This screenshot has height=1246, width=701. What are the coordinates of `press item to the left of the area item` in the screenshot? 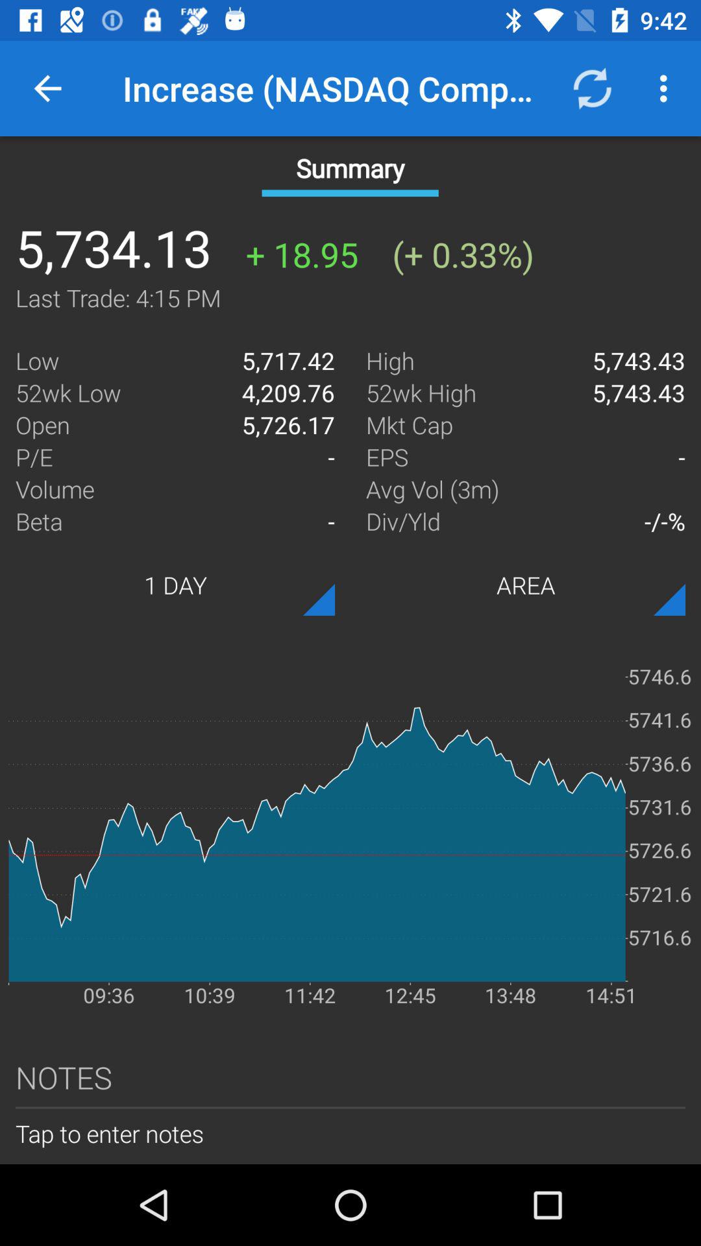 It's located at (175, 585).